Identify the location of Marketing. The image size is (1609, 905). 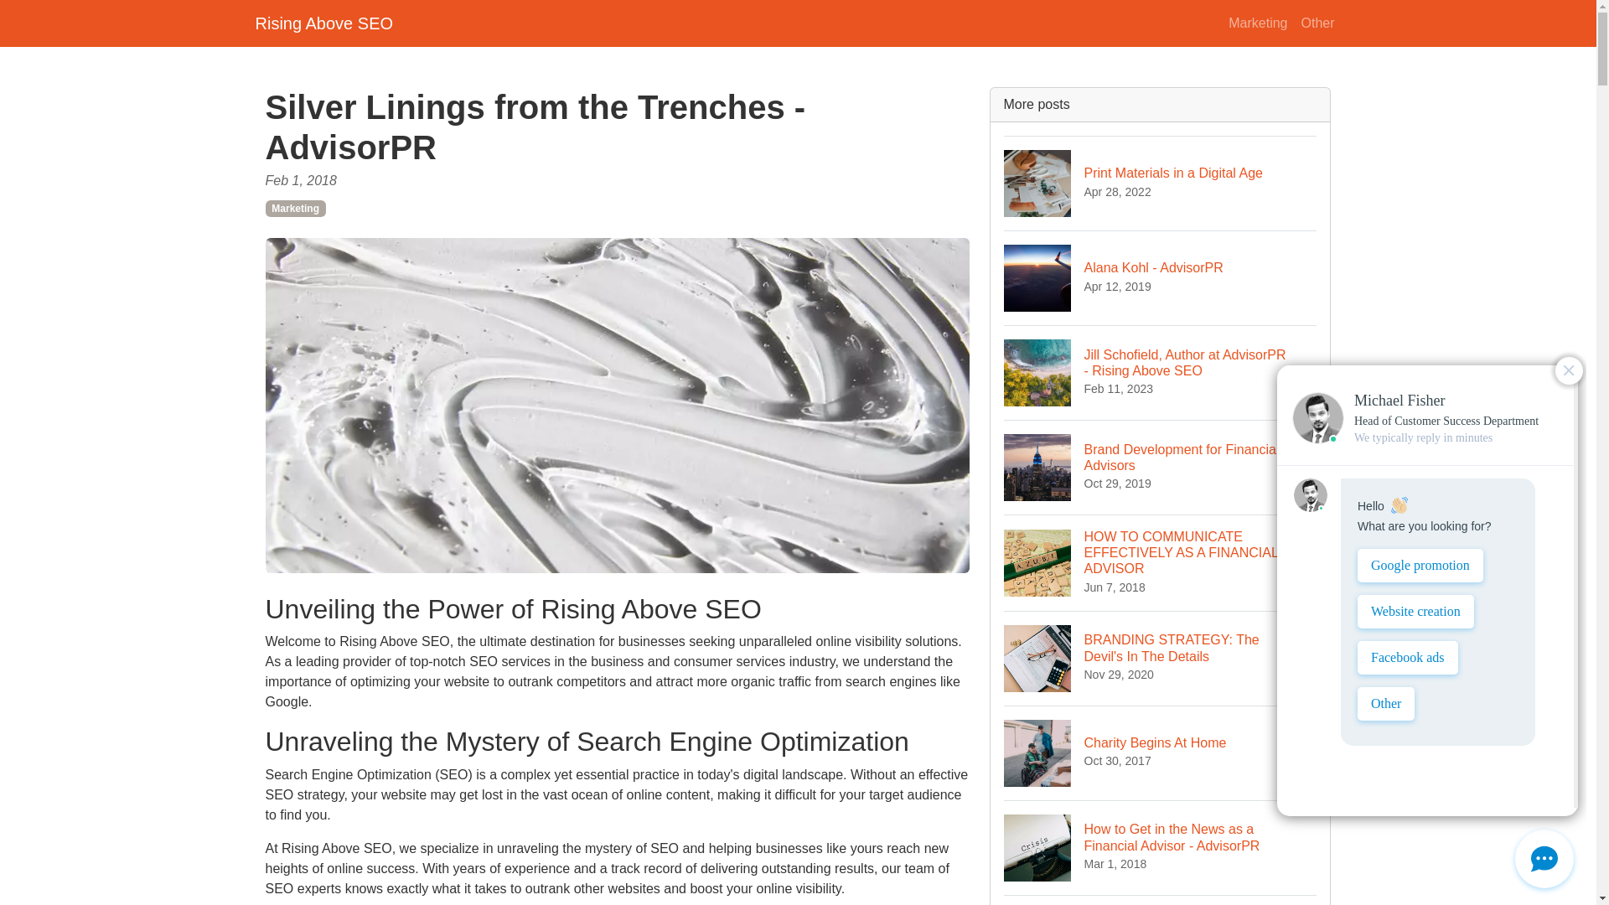
(323, 23).